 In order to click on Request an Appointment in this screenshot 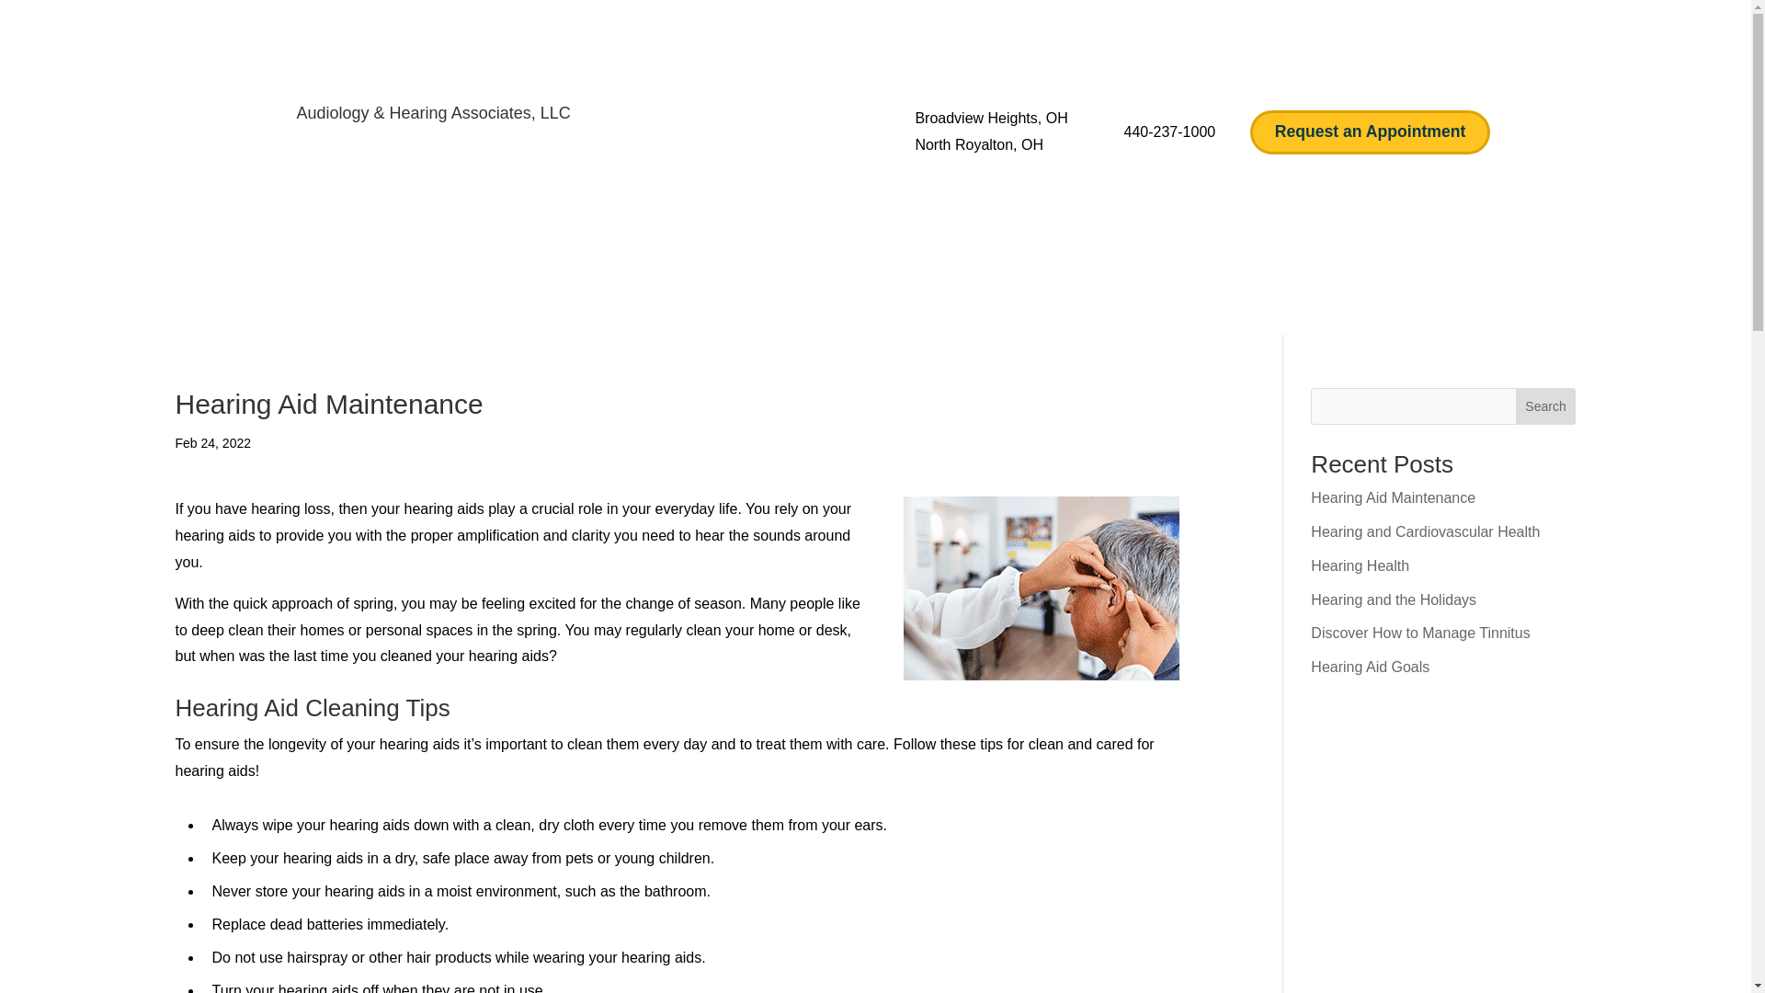, I will do `click(1370, 132)`.